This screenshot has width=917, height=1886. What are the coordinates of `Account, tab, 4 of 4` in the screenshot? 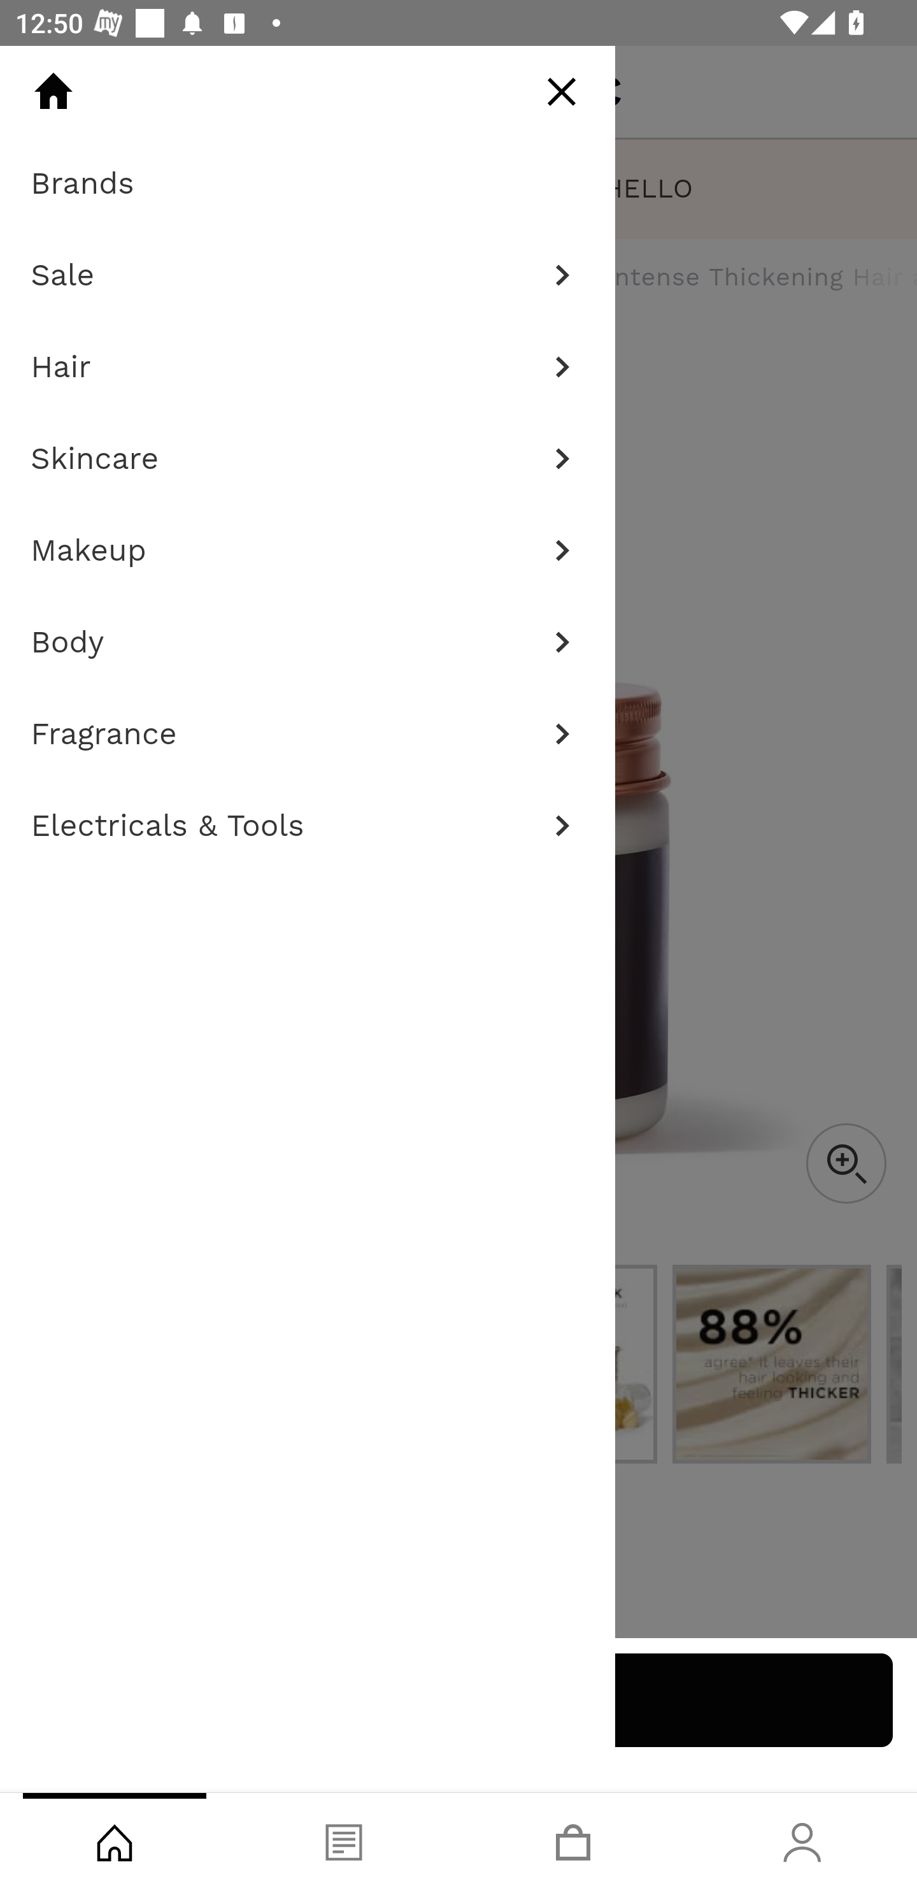 It's located at (802, 1839).